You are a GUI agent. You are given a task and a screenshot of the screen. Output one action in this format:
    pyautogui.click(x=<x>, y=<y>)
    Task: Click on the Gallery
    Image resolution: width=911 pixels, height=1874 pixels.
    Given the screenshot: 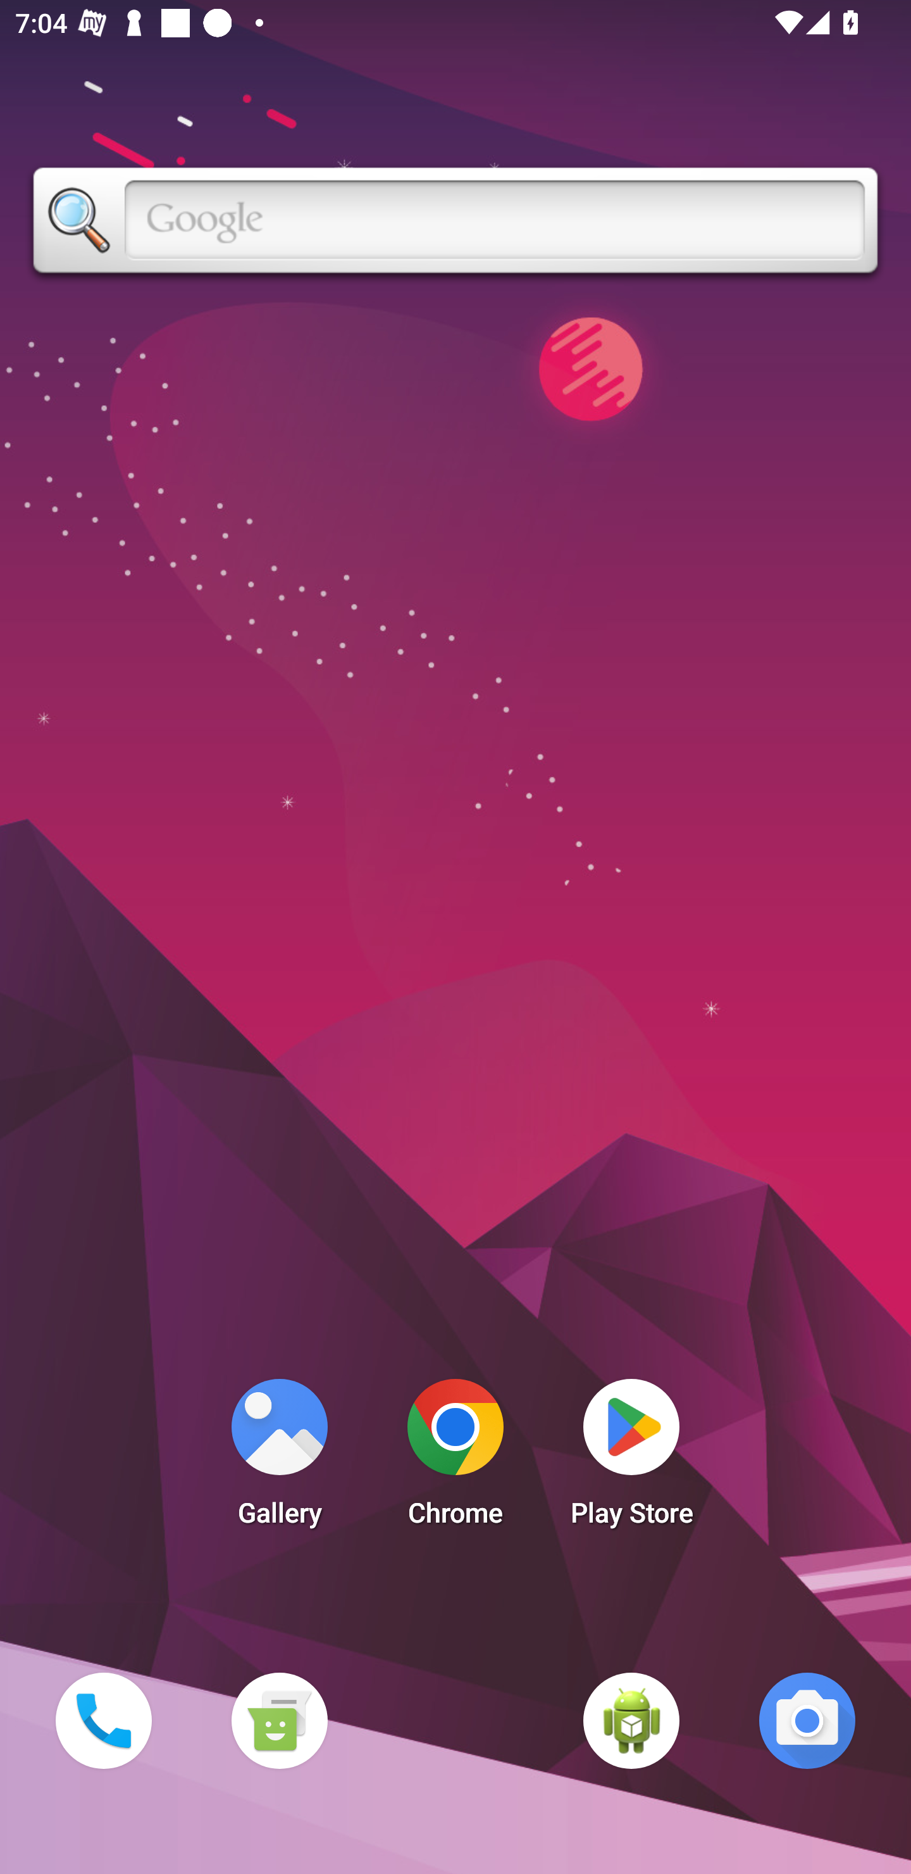 What is the action you would take?
    pyautogui.click(x=279, y=1459)
    